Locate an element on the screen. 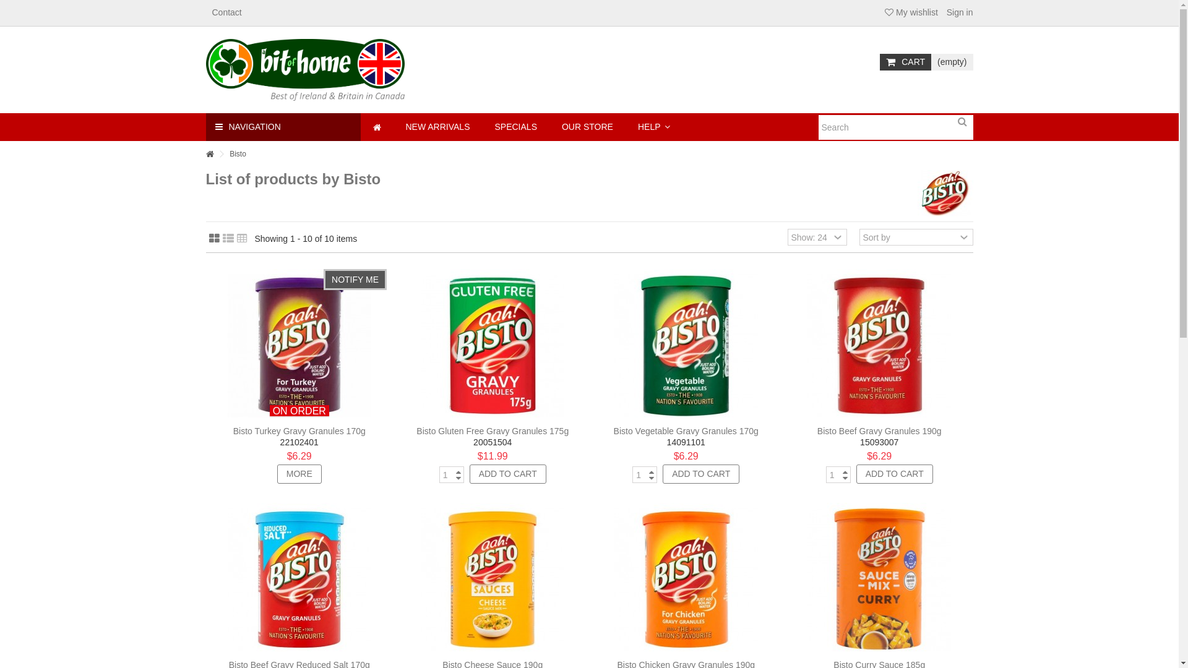 The image size is (1188, 668). CART (empty) is located at coordinates (926, 62).